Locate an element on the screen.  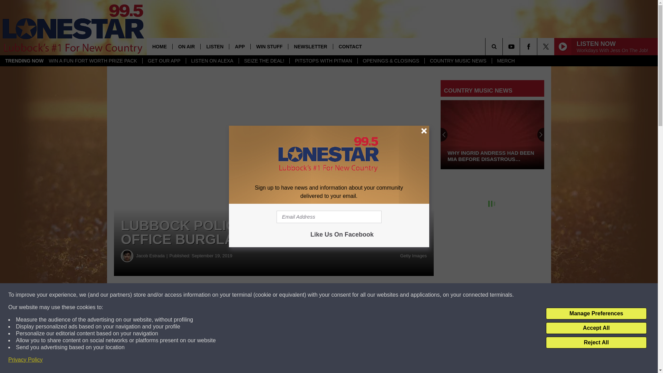
SEARCH is located at coordinates (503, 46).